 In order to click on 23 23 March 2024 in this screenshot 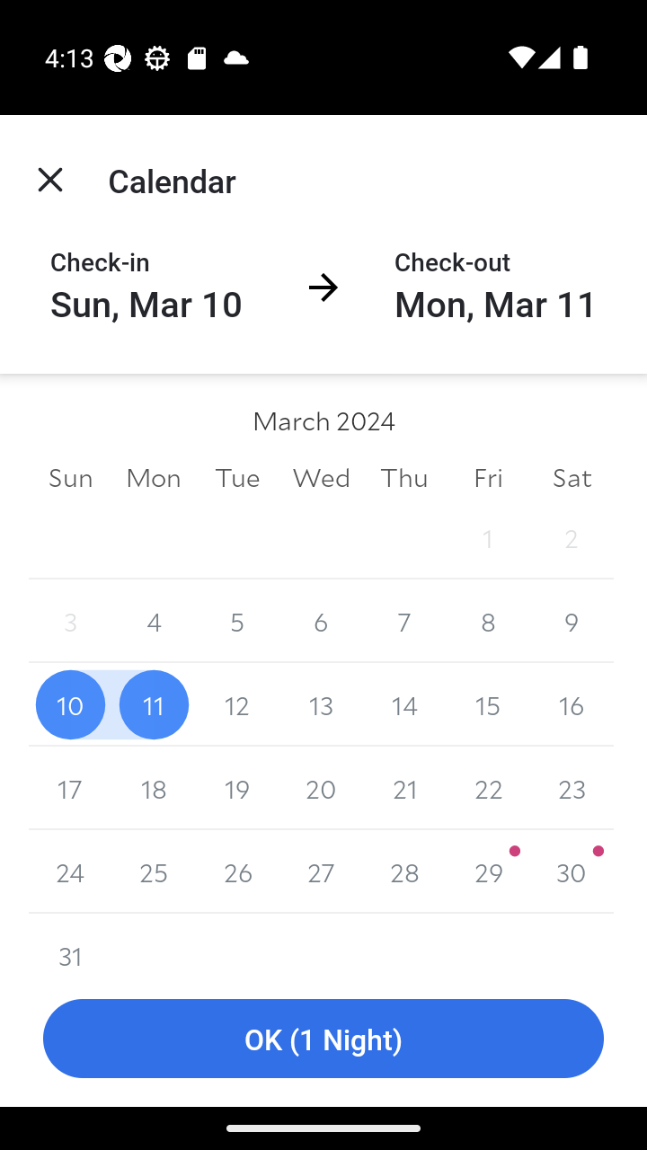, I will do `click(572, 788)`.